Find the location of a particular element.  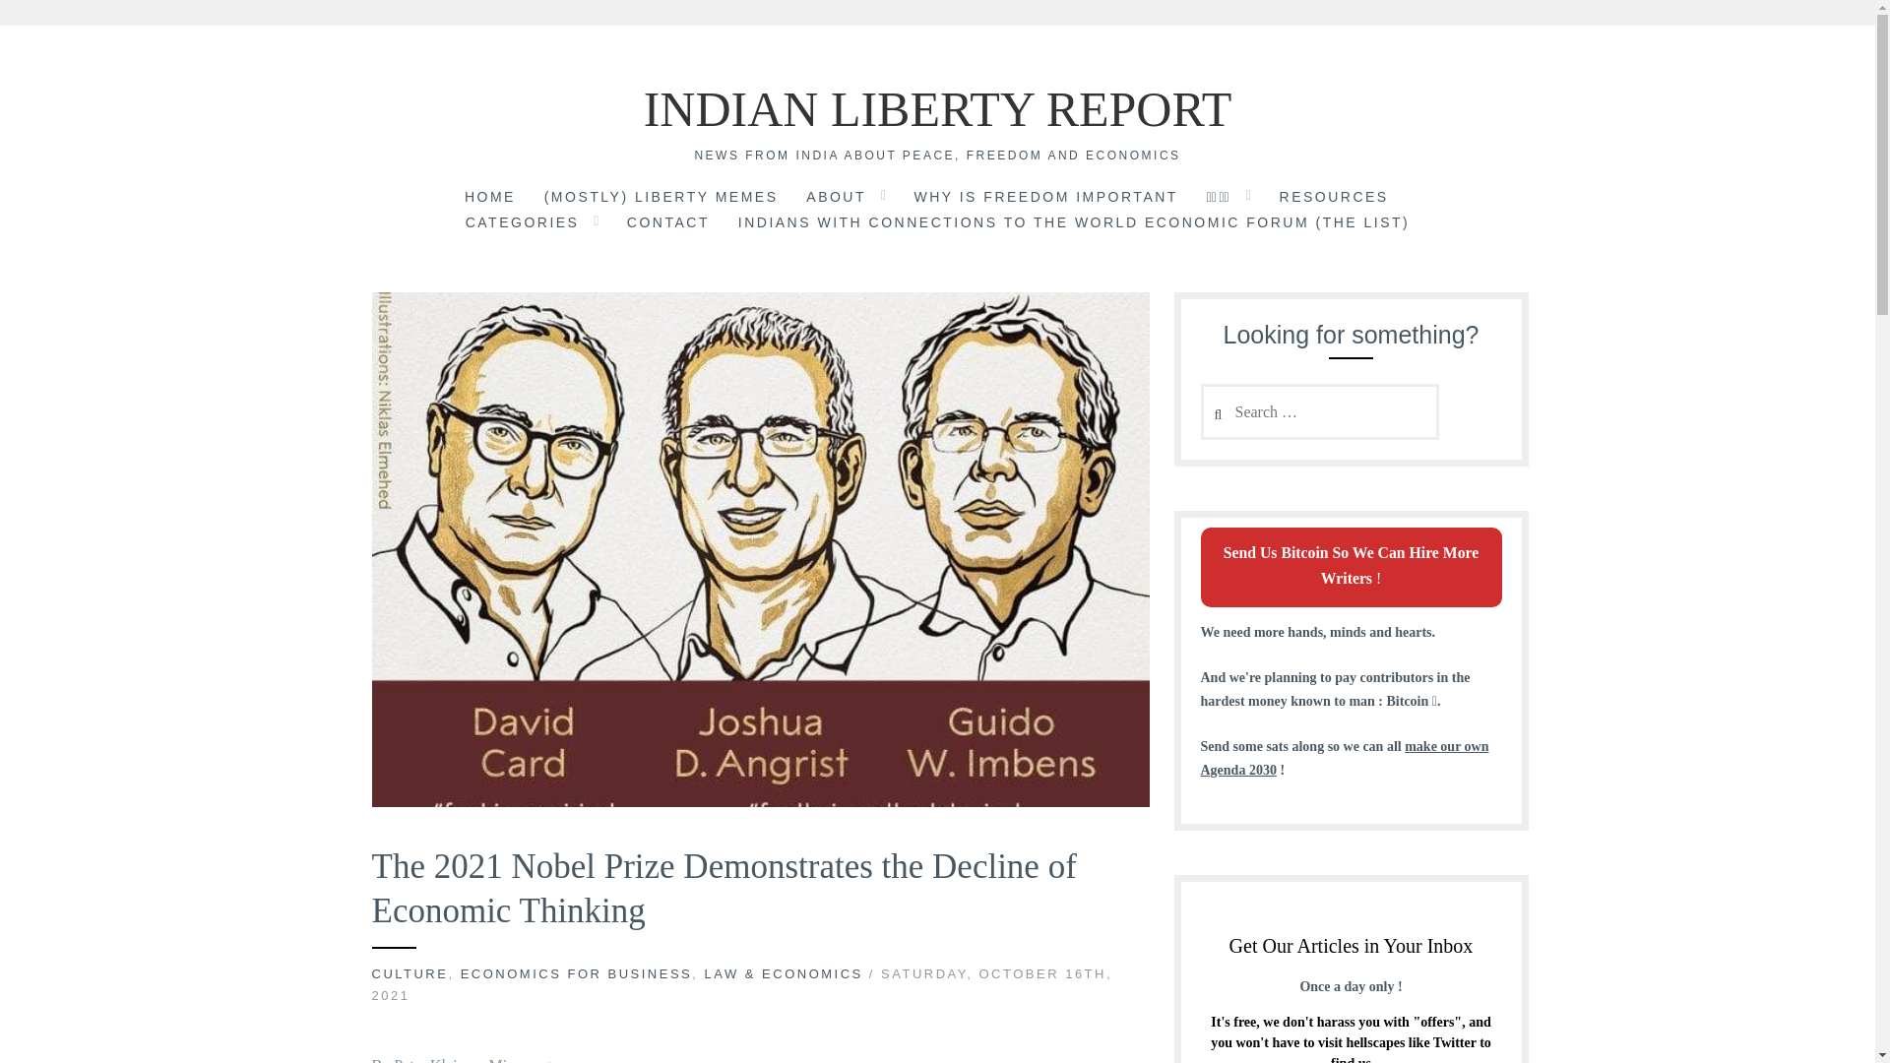

CONTACT is located at coordinates (668, 223).